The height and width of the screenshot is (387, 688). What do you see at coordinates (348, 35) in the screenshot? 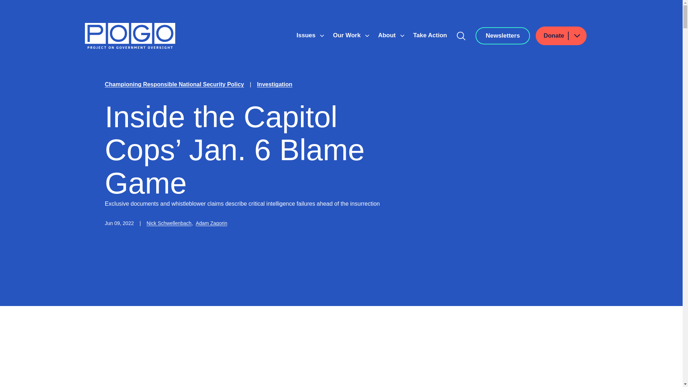
I see `Our Work` at bounding box center [348, 35].